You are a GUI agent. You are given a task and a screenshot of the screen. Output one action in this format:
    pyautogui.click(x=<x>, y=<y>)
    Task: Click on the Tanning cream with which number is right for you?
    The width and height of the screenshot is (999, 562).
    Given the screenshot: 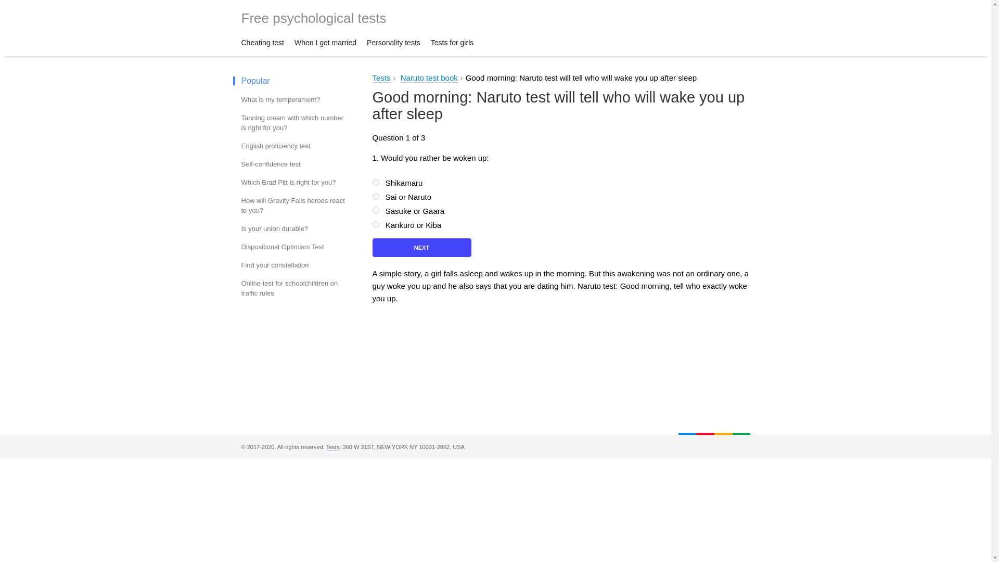 What is the action you would take?
    pyautogui.click(x=293, y=123)
    